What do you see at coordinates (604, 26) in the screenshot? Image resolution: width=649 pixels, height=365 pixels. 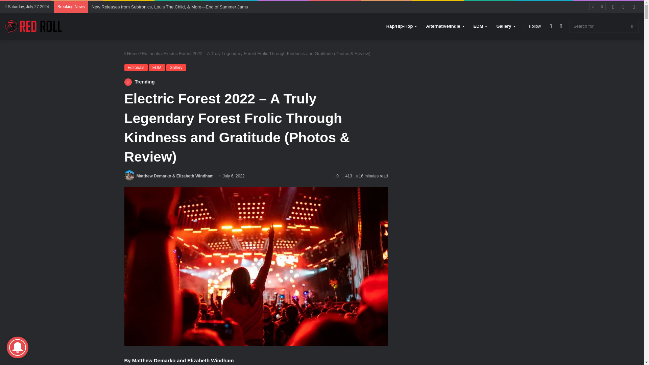 I see `Search for` at bounding box center [604, 26].